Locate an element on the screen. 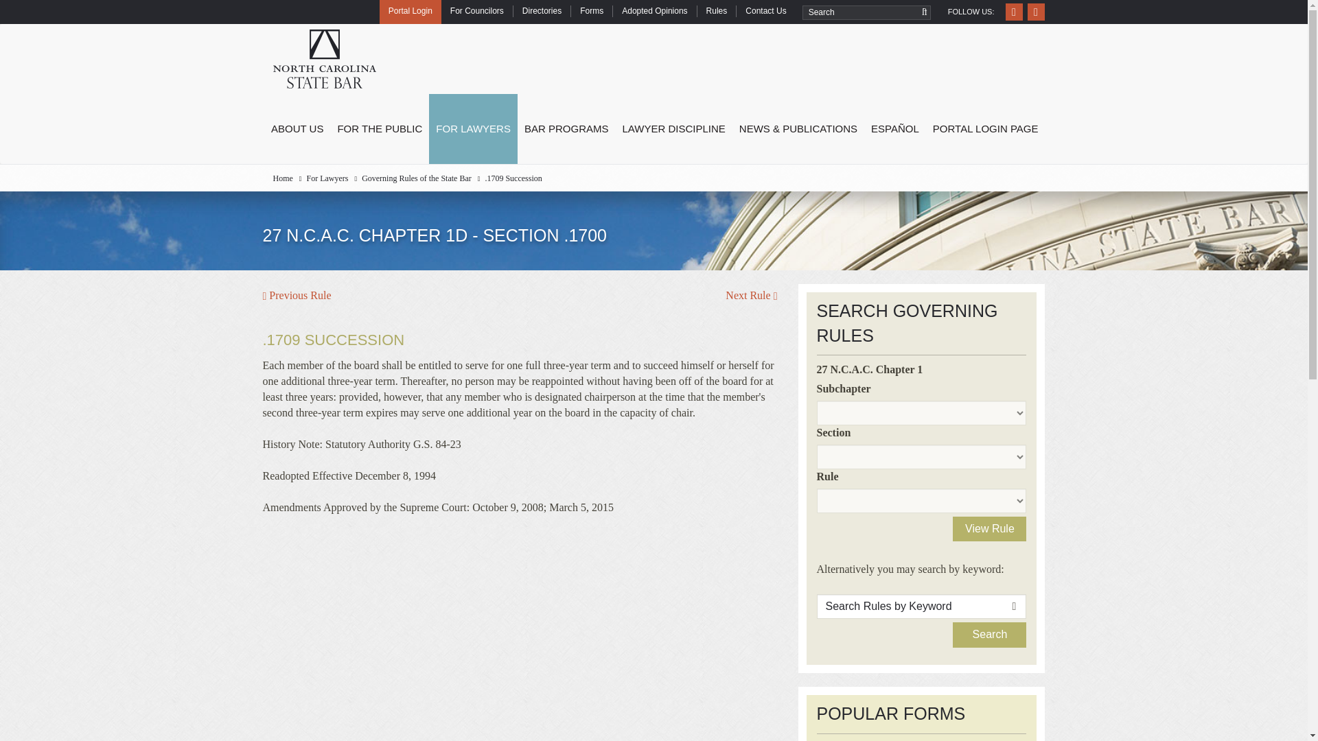 Image resolution: width=1318 pixels, height=741 pixels. Contact Us is located at coordinates (765, 11).